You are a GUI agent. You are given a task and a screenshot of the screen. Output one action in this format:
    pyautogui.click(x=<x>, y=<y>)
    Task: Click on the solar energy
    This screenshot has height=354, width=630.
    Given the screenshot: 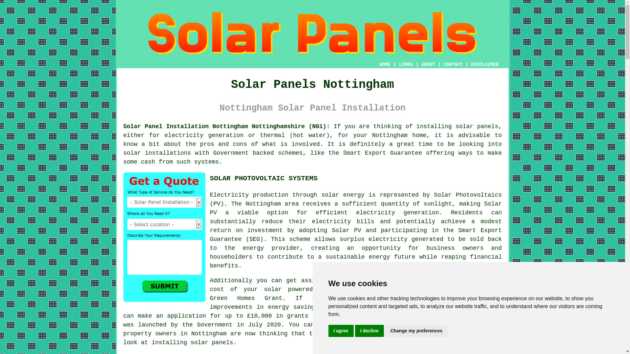 What is the action you would take?
    pyautogui.click(x=343, y=195)
    